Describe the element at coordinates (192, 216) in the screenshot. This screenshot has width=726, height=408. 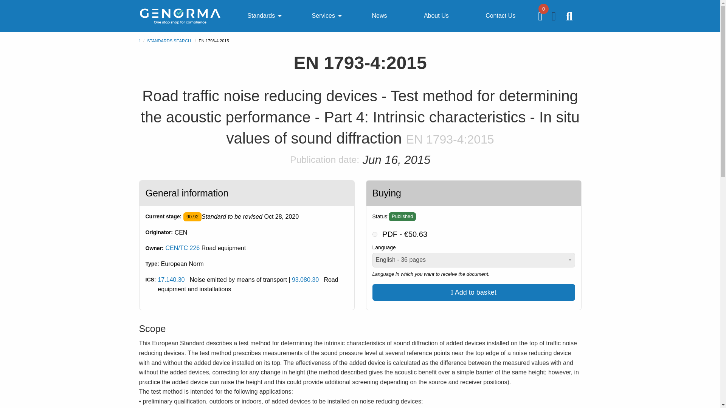
I see `Standard to be revised` at that location.